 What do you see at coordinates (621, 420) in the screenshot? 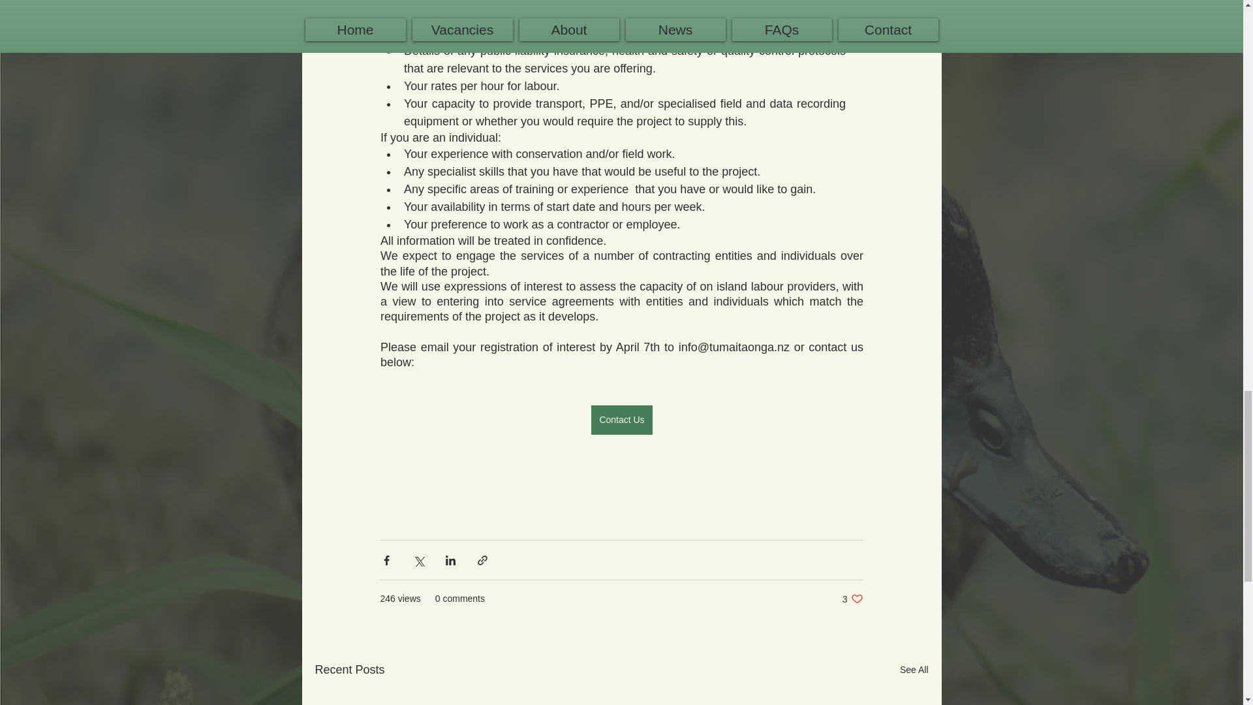
I see `Contact Us` at bounding box center [621, 420].